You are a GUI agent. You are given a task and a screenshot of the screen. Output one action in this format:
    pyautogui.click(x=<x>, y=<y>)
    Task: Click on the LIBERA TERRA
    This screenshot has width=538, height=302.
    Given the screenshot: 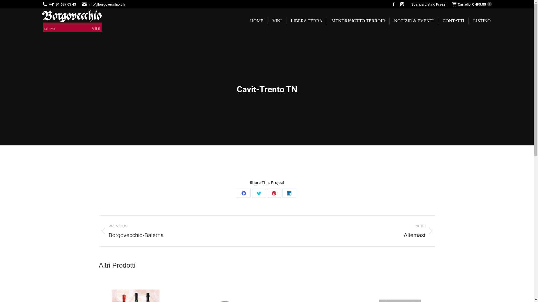 What is the action you would take?
    pyautogui.click(x=307, y=21)
    